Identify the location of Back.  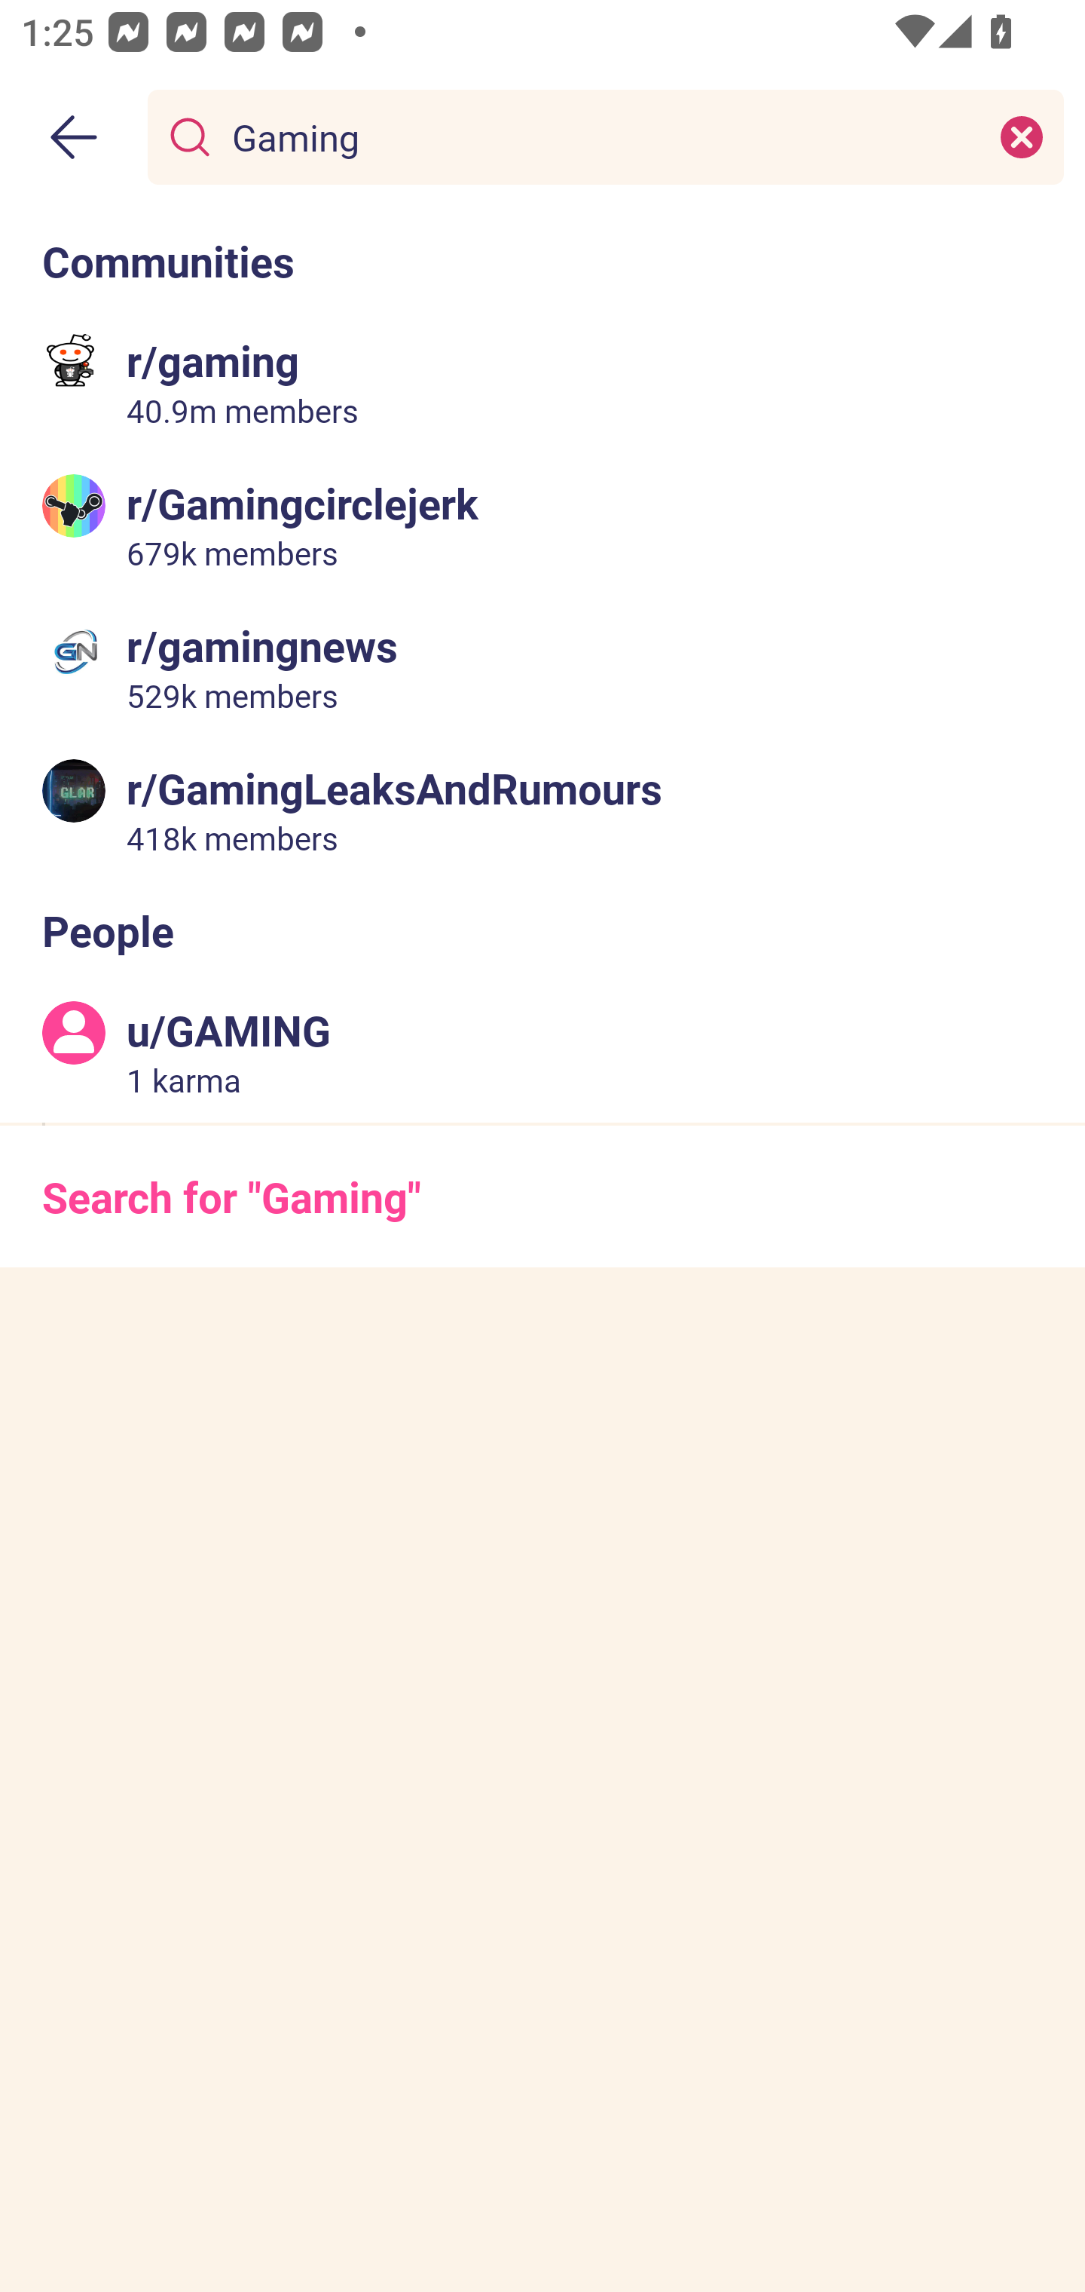
(74, 137).